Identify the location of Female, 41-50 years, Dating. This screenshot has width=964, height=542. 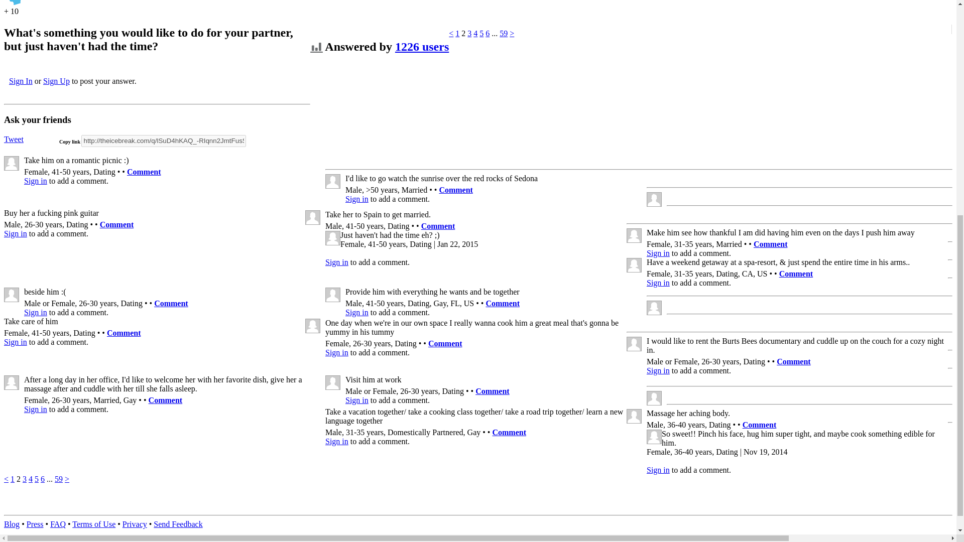
(654, 308).